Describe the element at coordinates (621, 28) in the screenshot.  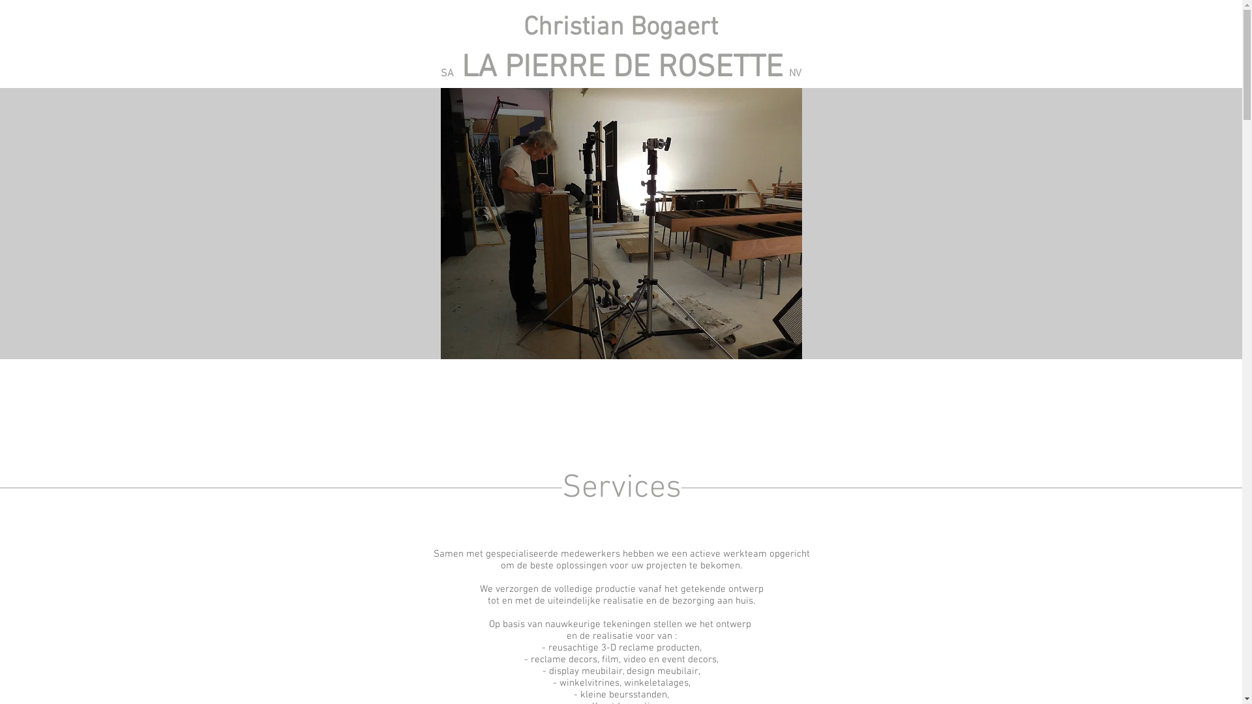
I see `Christian Bogaert` at that location.